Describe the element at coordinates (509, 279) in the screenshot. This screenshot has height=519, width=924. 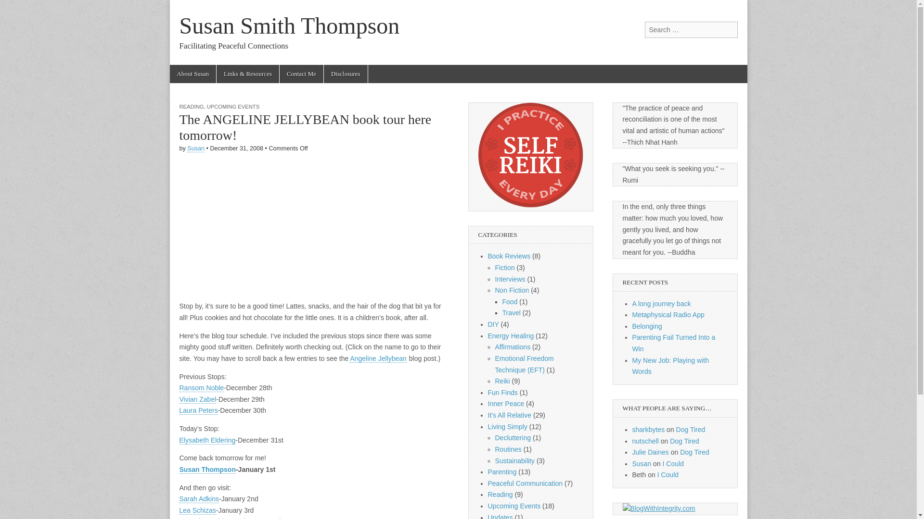
I see `Interviews` at that location.